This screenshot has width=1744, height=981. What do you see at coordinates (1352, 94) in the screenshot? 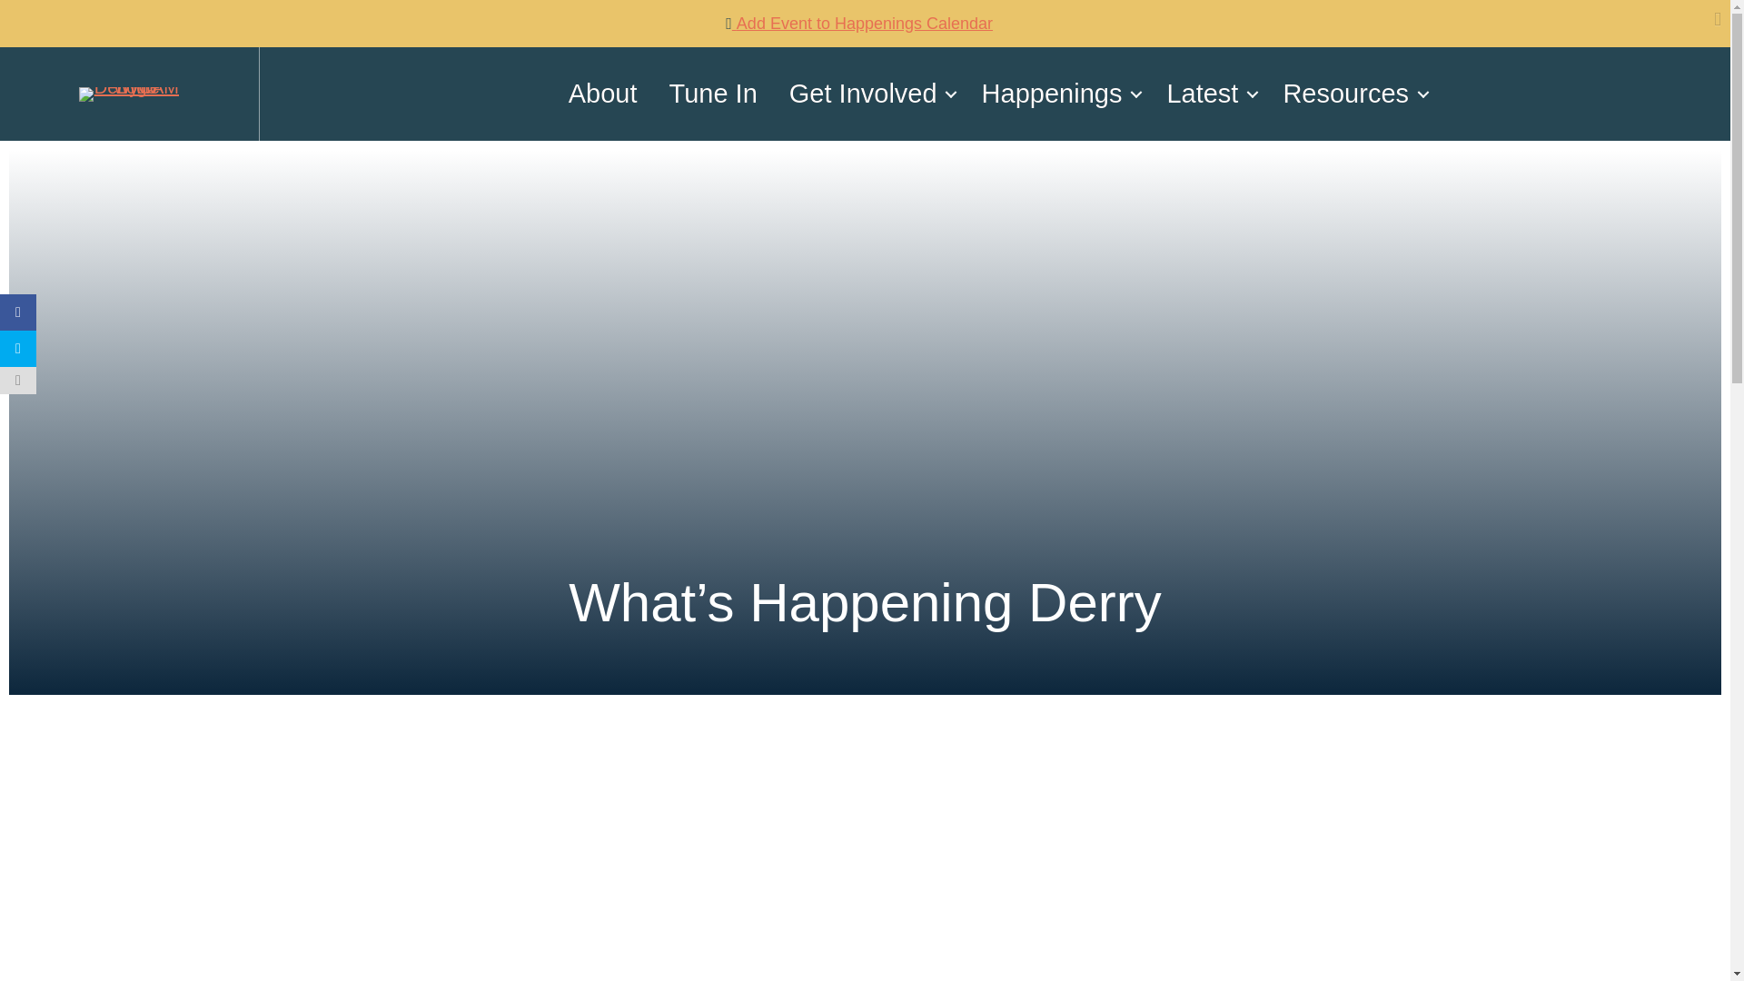
I see `Resources` at bounding box center [1352, 94].